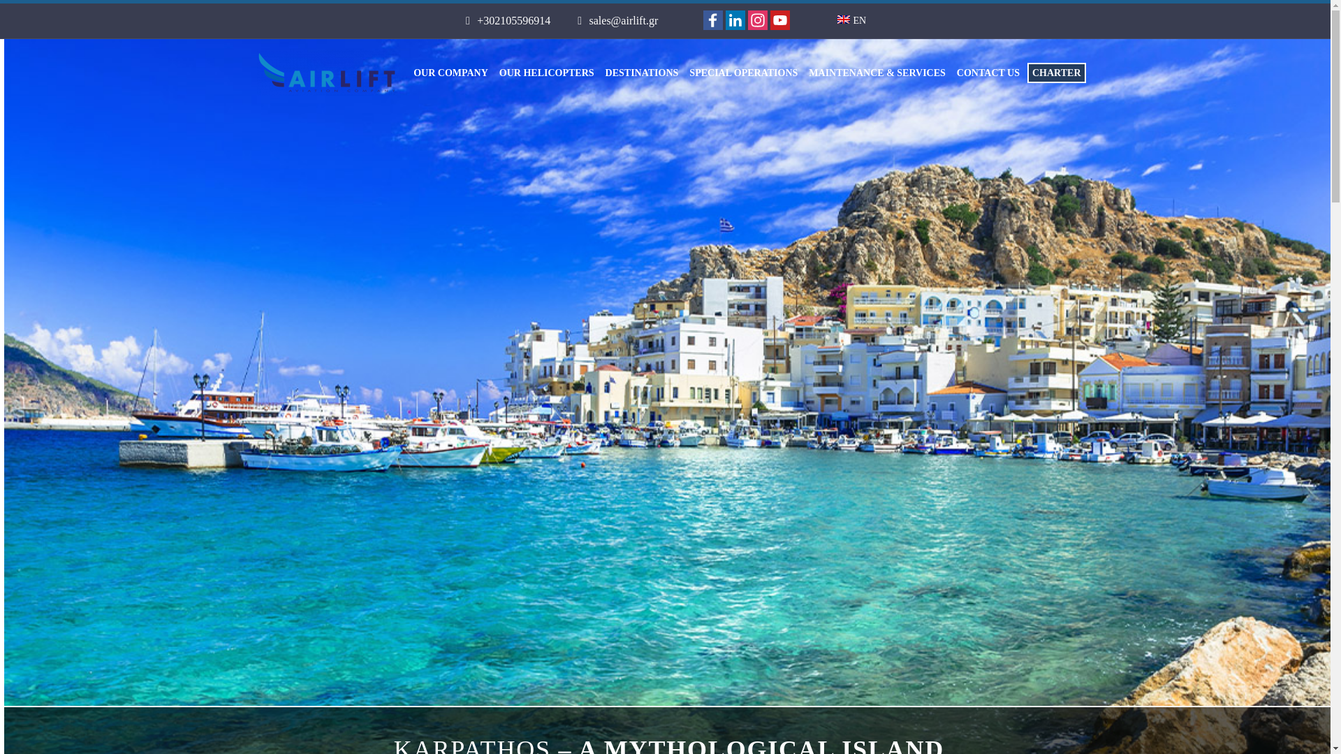  Describe the element at coordinates (759, 27) in the screenshot. I see `Instagram` at that location.